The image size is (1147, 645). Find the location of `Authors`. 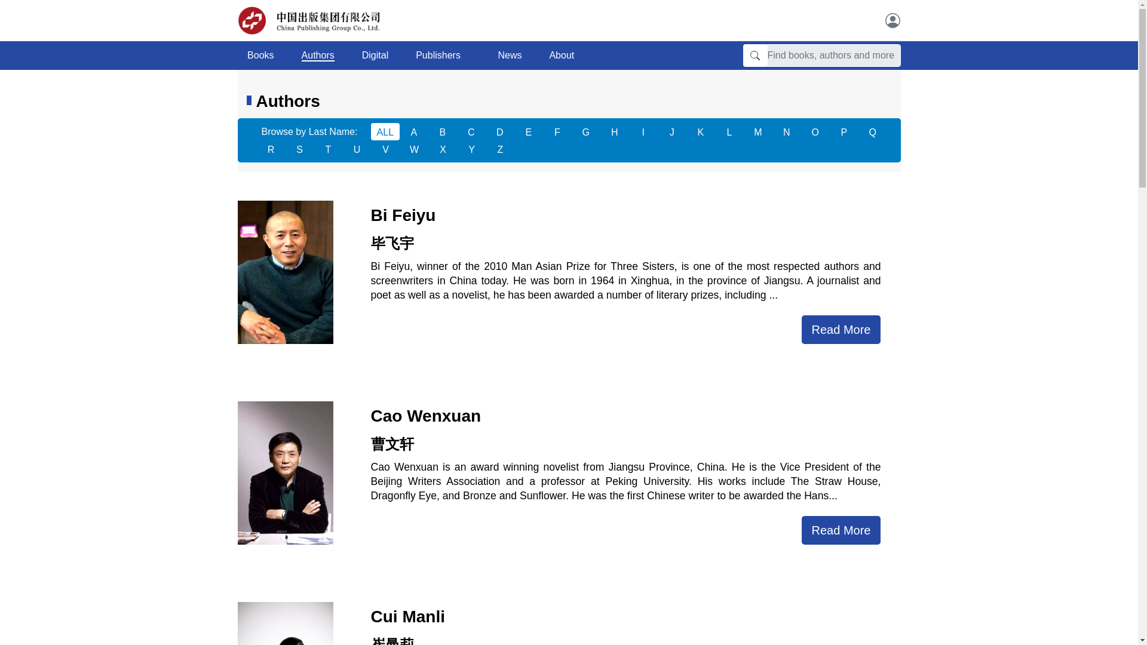

Authors is located at coordinates (318, 56).